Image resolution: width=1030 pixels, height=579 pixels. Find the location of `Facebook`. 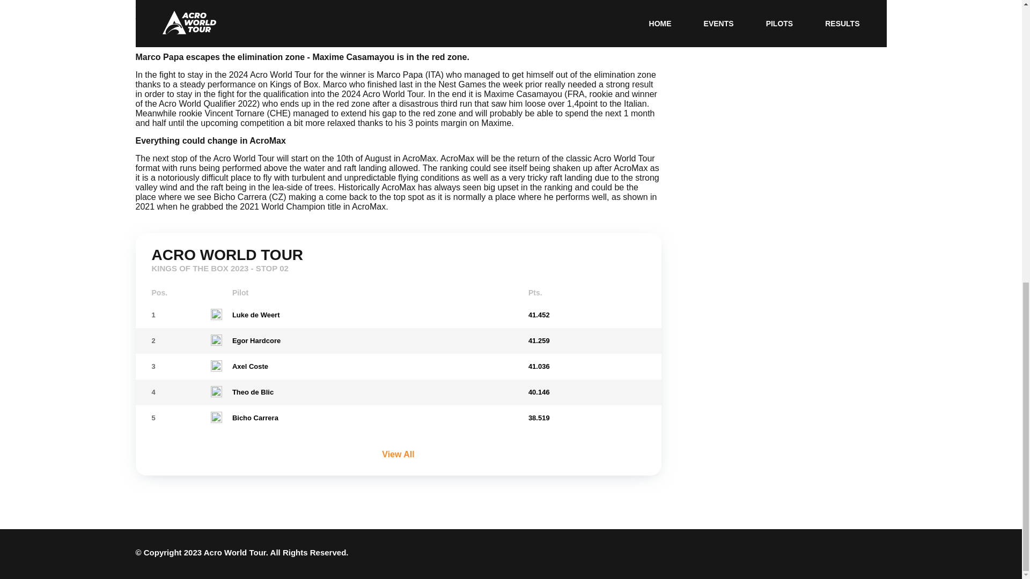

Facebook is located at coordinates (859, 553).